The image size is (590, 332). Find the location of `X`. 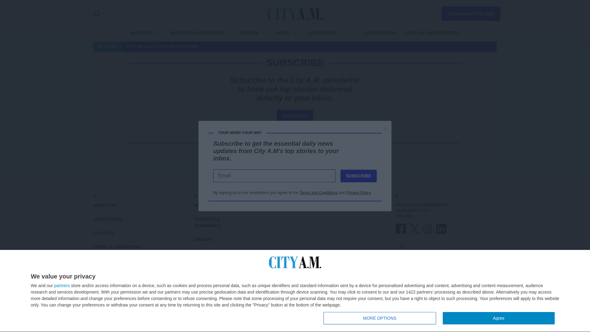

X is located at coordinates (414, 229).